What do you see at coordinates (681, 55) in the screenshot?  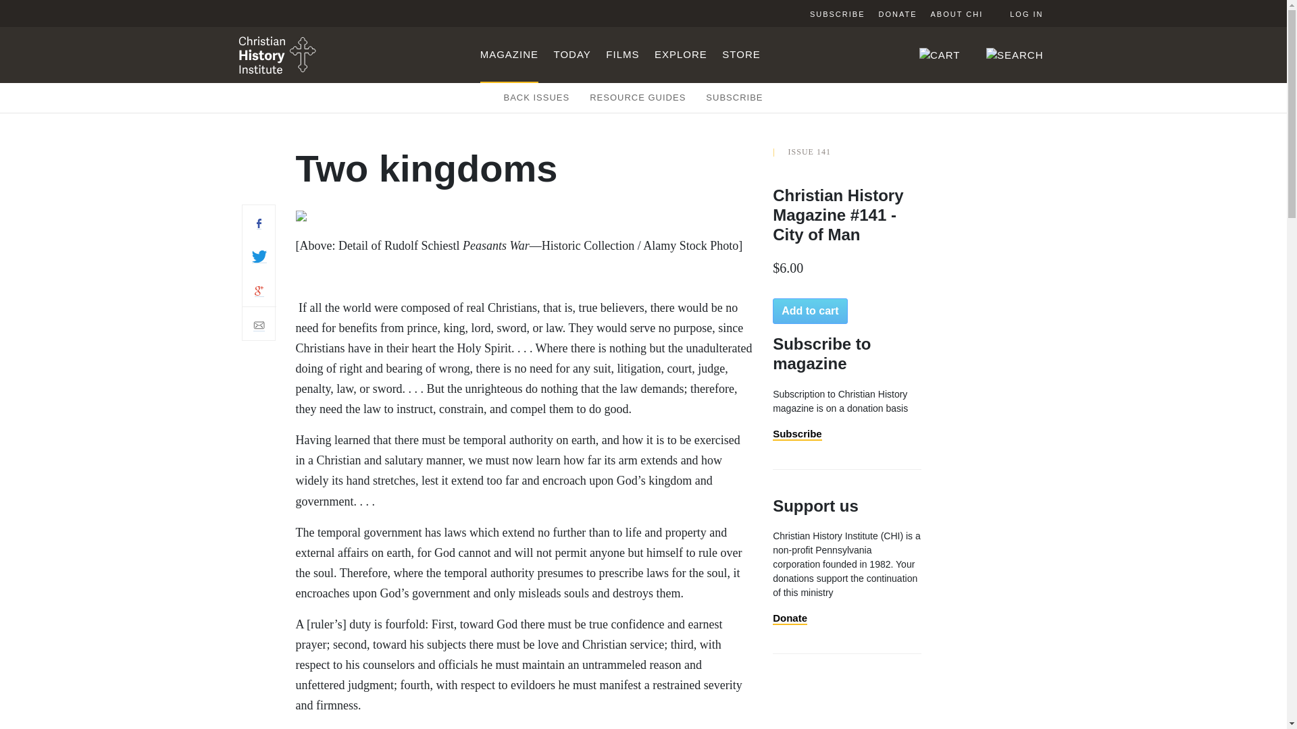 I see `EXPLORE` at bounding box center [681, 55].